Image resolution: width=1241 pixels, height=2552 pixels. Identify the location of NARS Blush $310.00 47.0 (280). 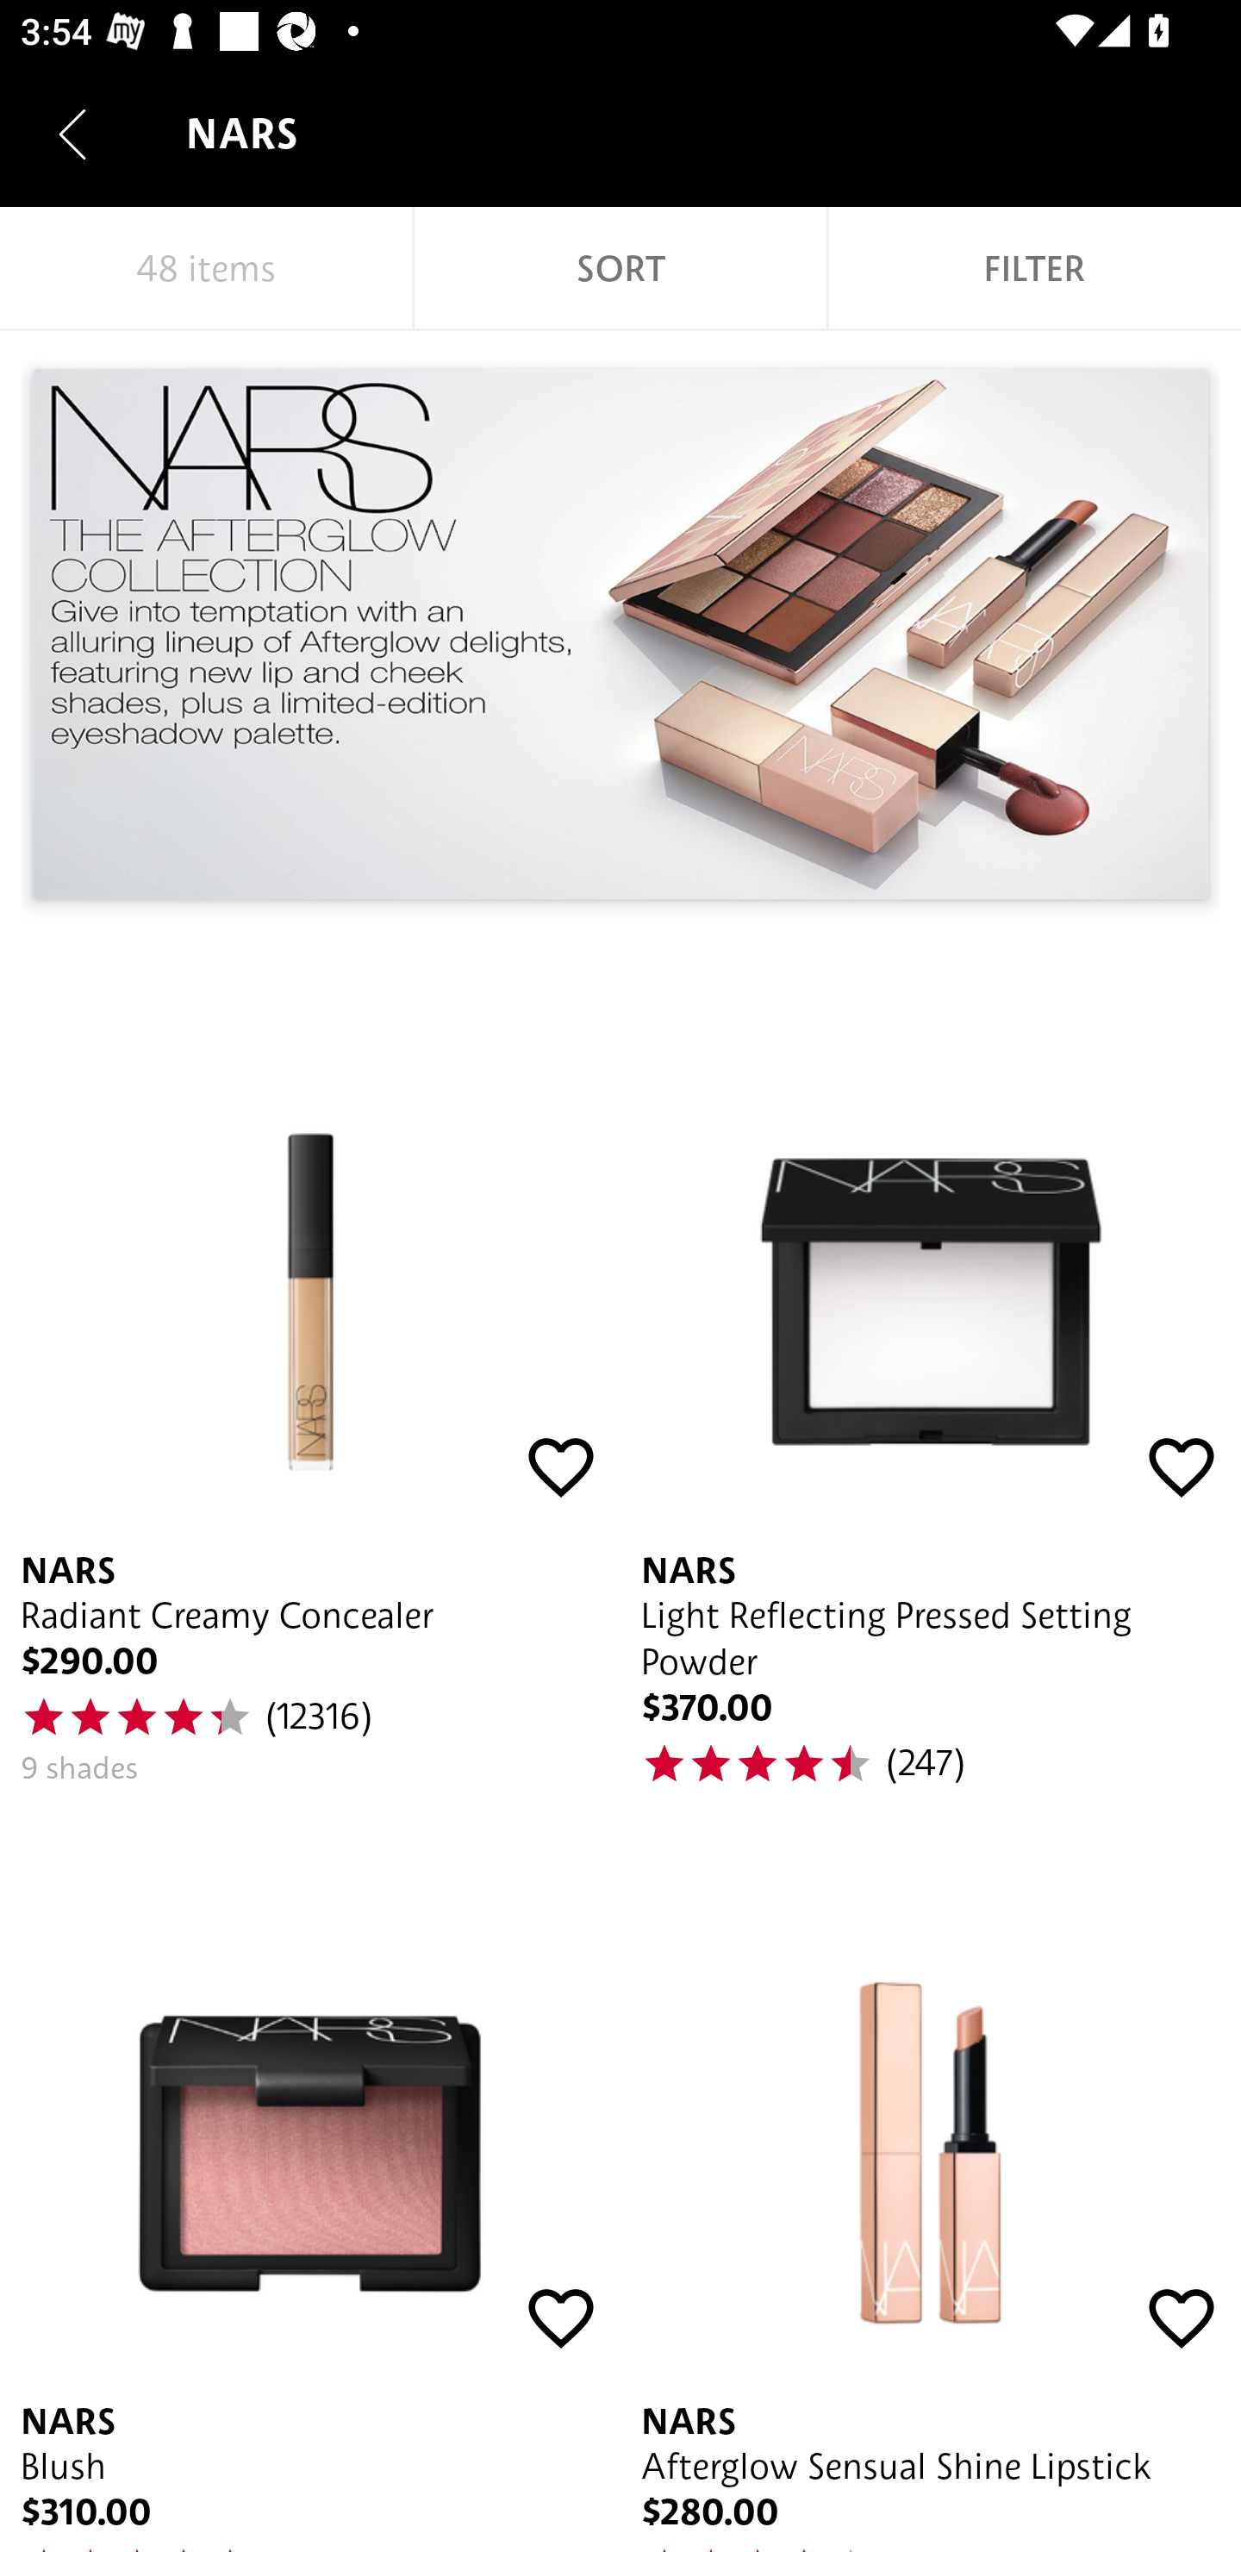
(310, 2204).